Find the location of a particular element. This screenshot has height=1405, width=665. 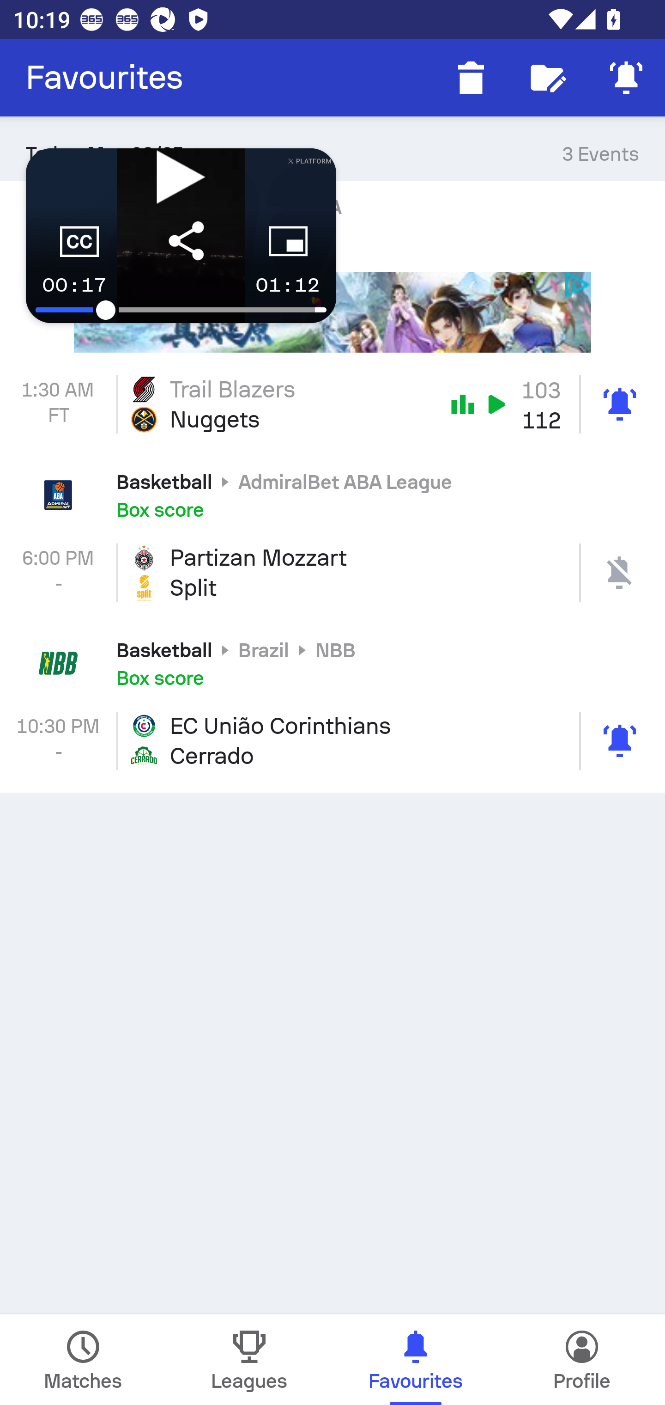

Mute Notifications is located at coordinates (626, 78).